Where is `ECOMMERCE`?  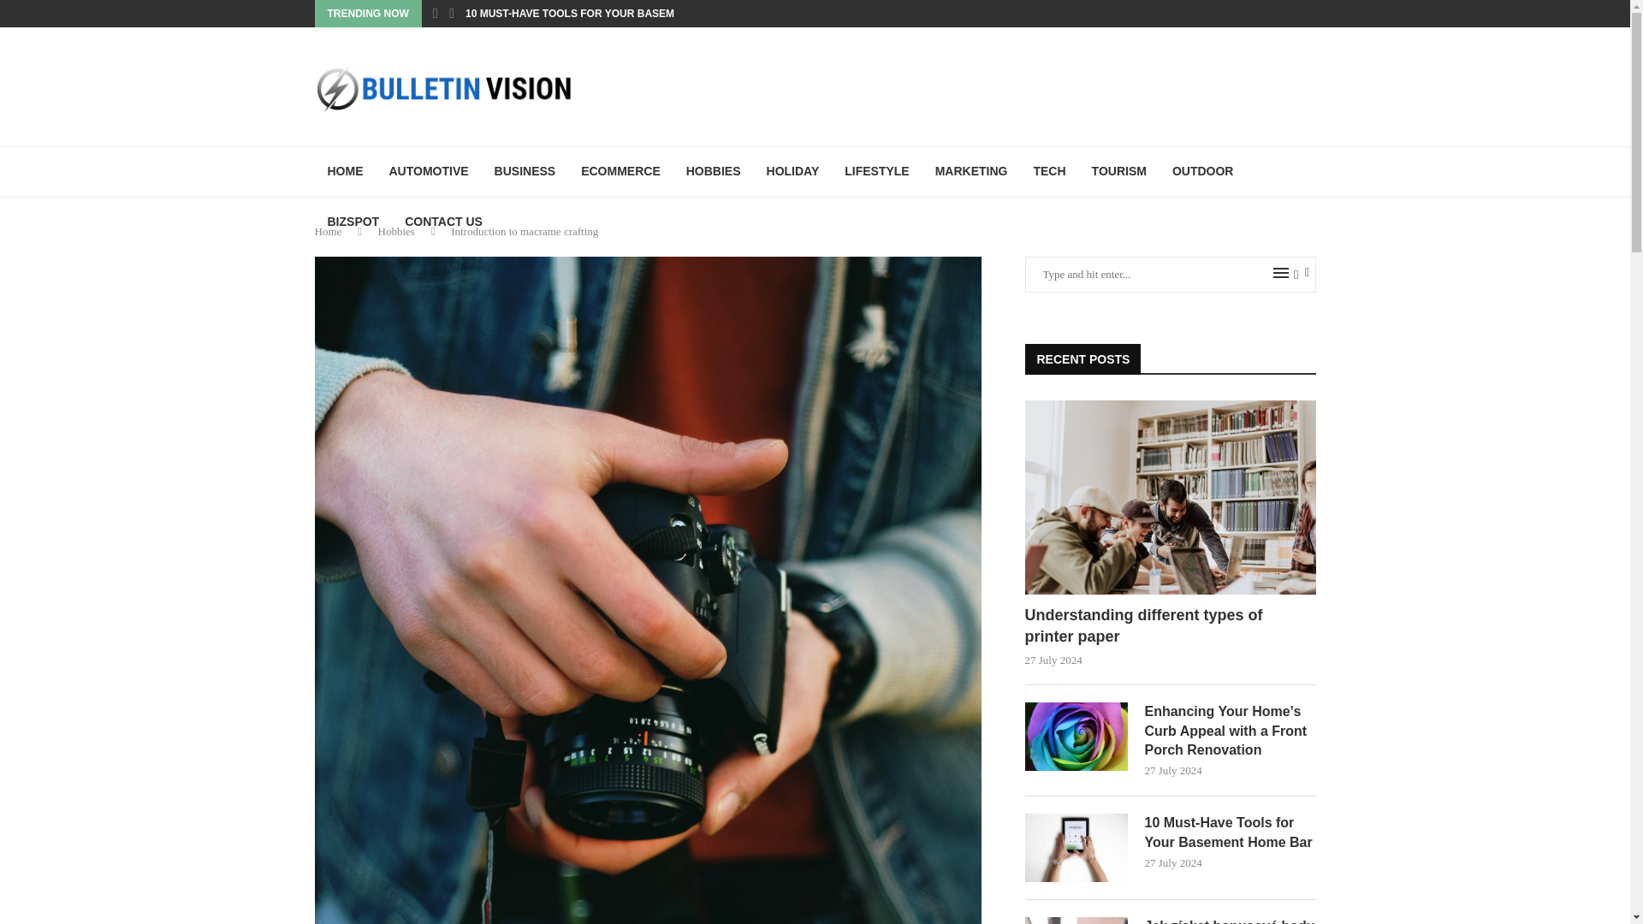
ECOMMERCE is located at coordinates (621, 171).